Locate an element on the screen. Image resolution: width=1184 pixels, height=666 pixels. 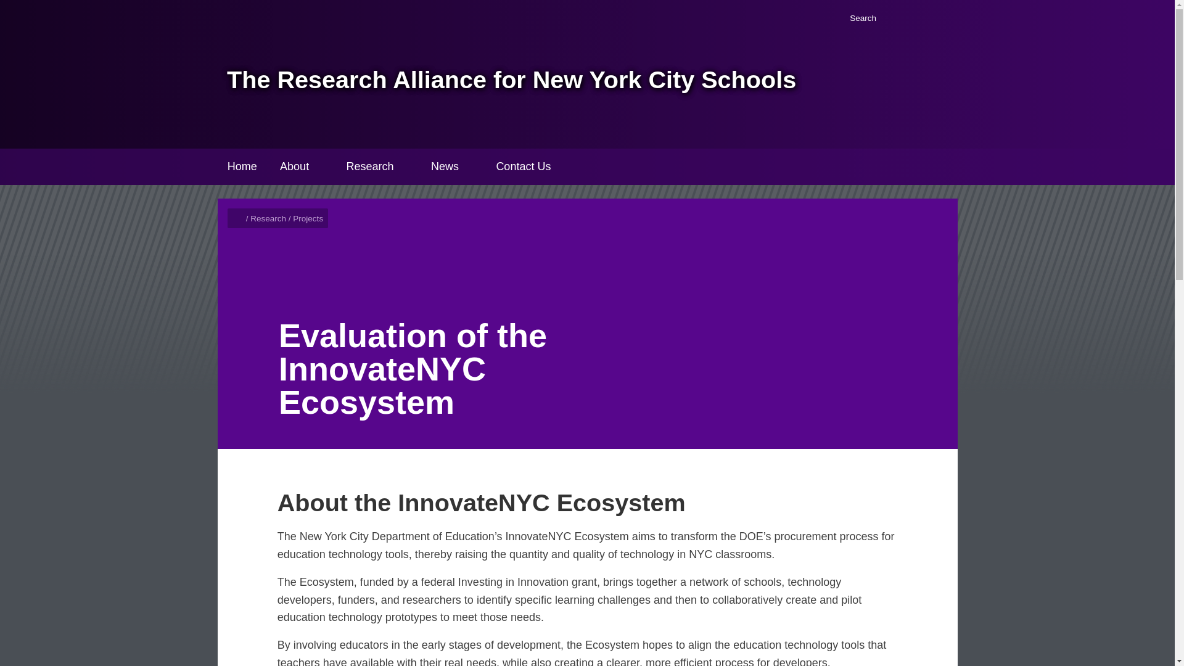
Contact Us is located at coordinates (523, 166).